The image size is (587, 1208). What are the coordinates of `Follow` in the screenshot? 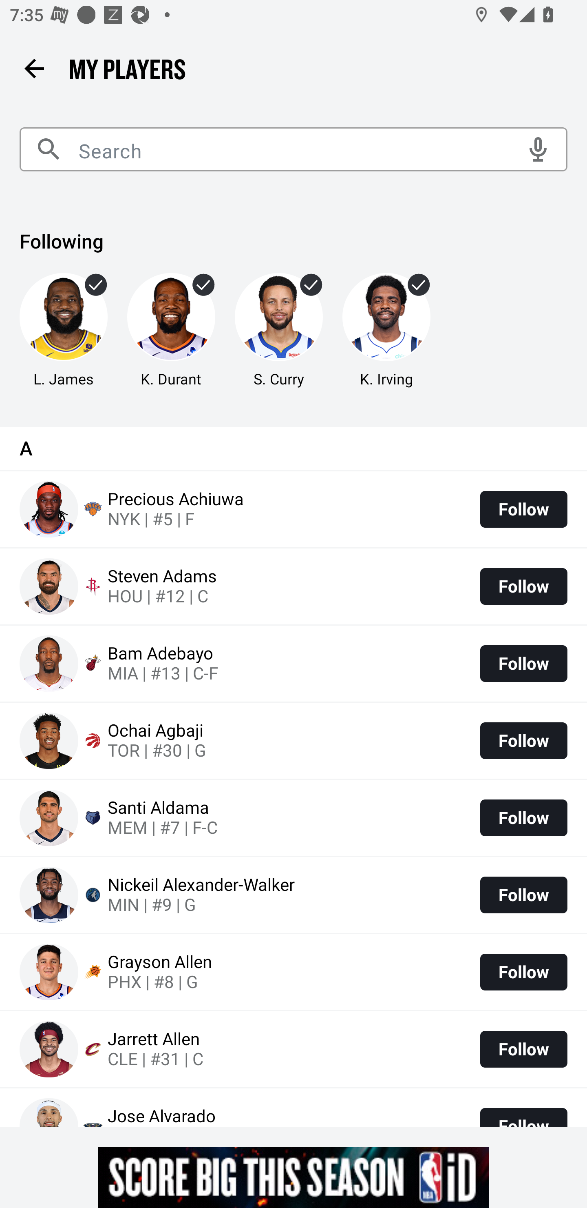 It's located at (523, 1049).